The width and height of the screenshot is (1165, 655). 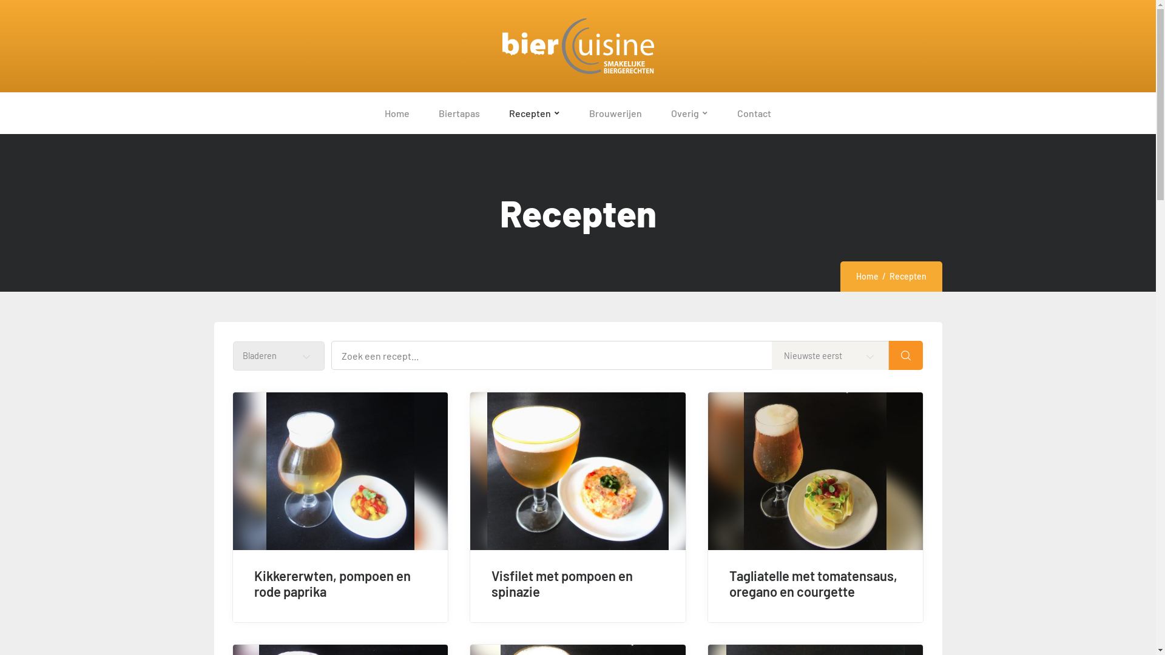 I want to click on Home, so click(x=866, y=276).